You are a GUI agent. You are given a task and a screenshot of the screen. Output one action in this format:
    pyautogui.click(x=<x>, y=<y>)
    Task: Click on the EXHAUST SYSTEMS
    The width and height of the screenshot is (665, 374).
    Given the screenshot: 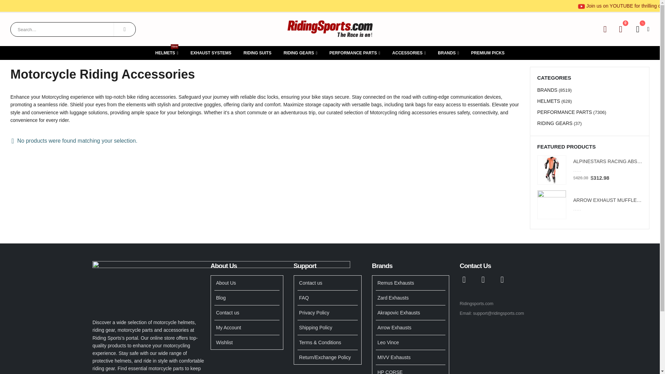 What is the action you would take?
    pyautogui.click(x=167, y=53)
    